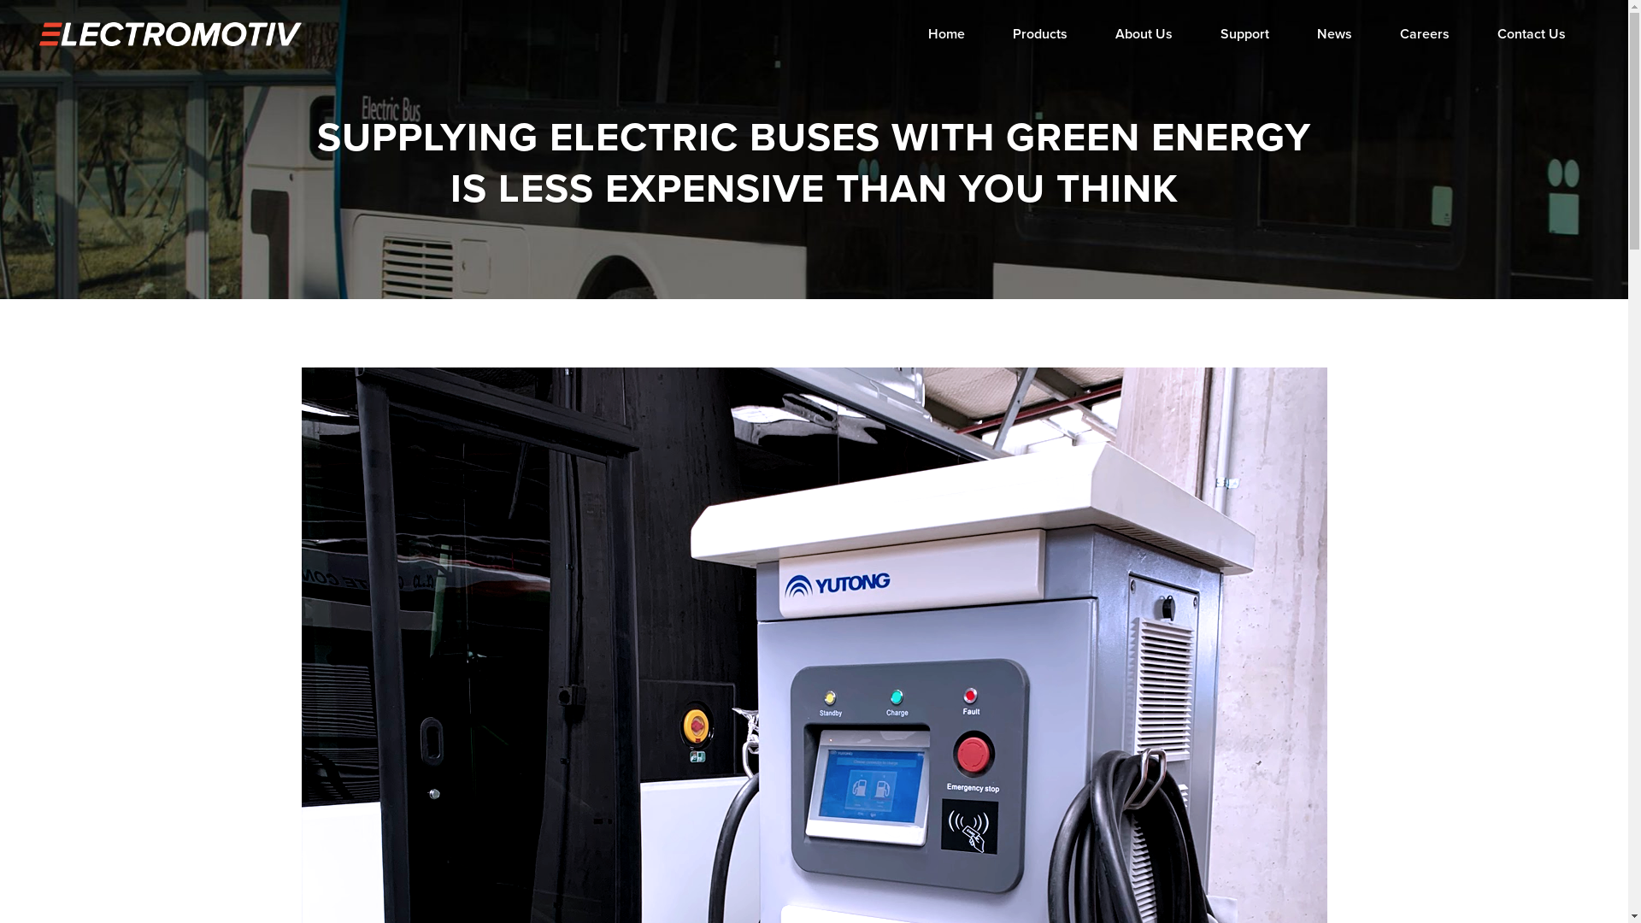 Image resolution: width=1641 pixels, height=923 pixels. Describe the element at coordinates (690, 692) in the screenshot. I see `Charging and Refuelling Stations` at that location.